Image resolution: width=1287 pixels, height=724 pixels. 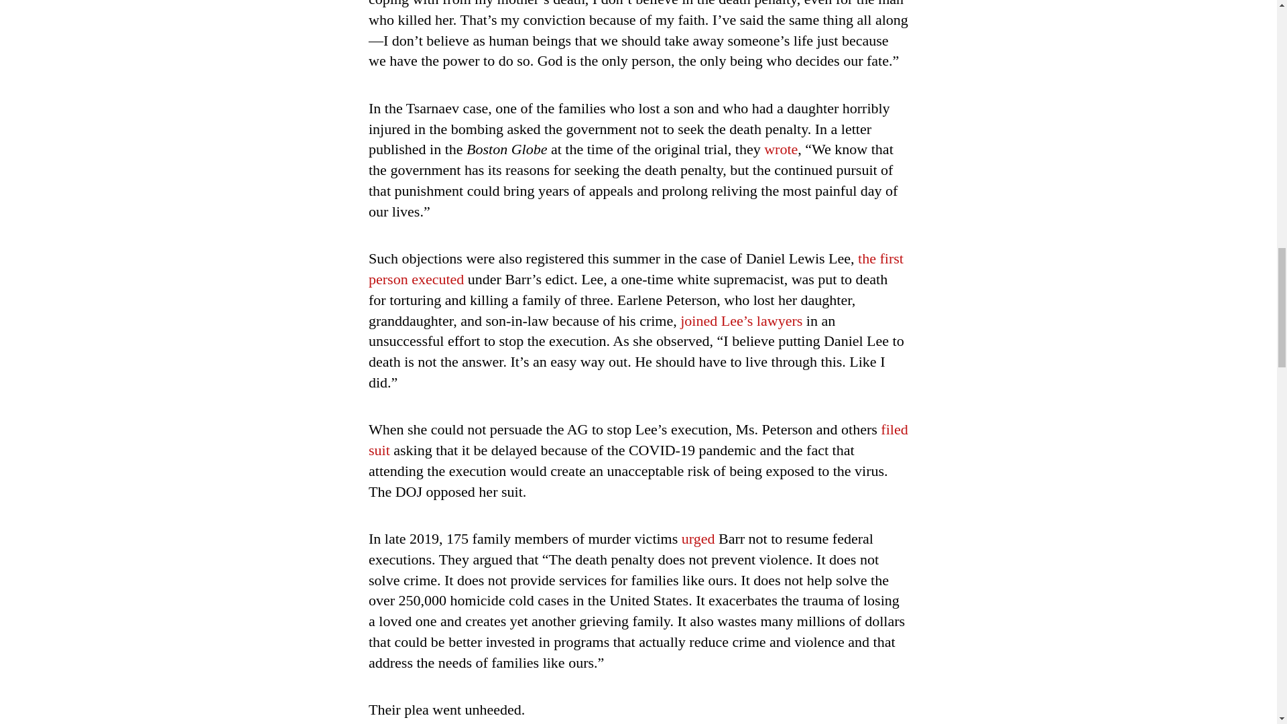 What do you see at coordinates (781, 149) in the screenshot?
I see `wrote` at bounding box center [781, 149].